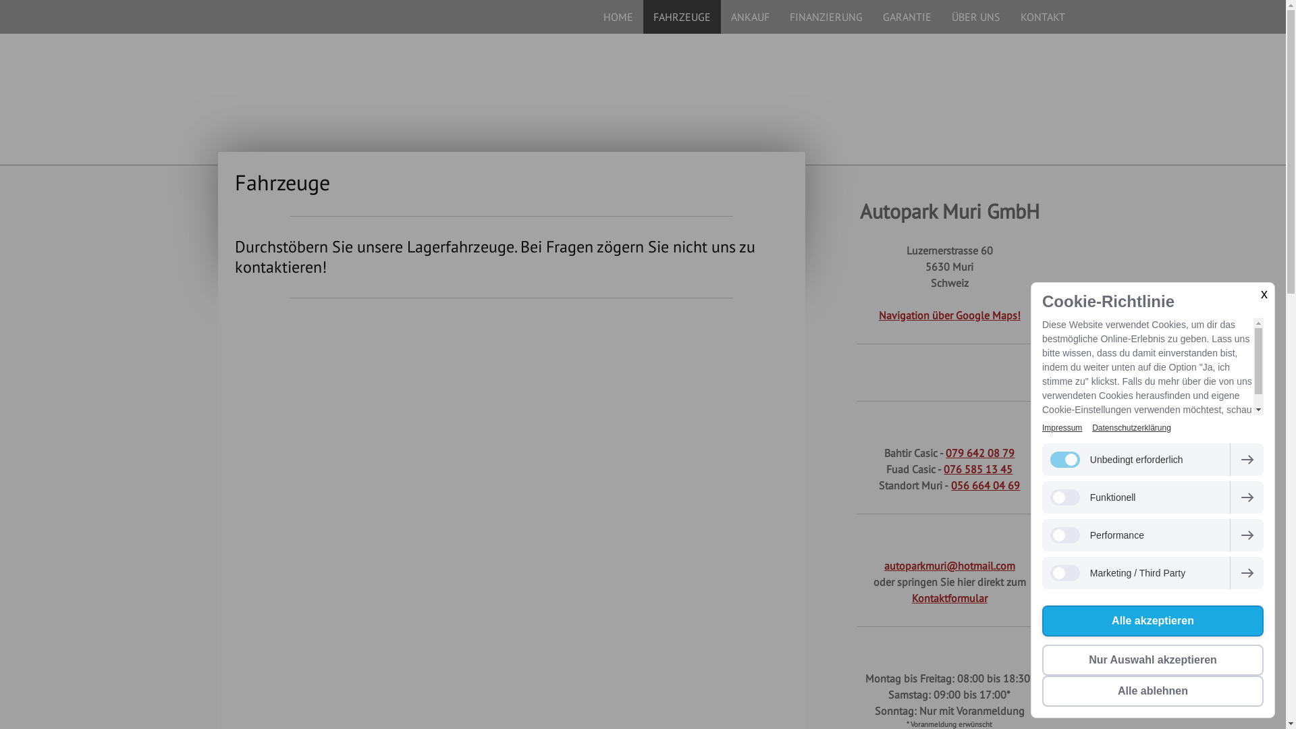 The image size is (1296, 729). Describe the element at coordinates (950, 566) in the screenshot. I see `autoparkmuri@hotmail.com` at that location.